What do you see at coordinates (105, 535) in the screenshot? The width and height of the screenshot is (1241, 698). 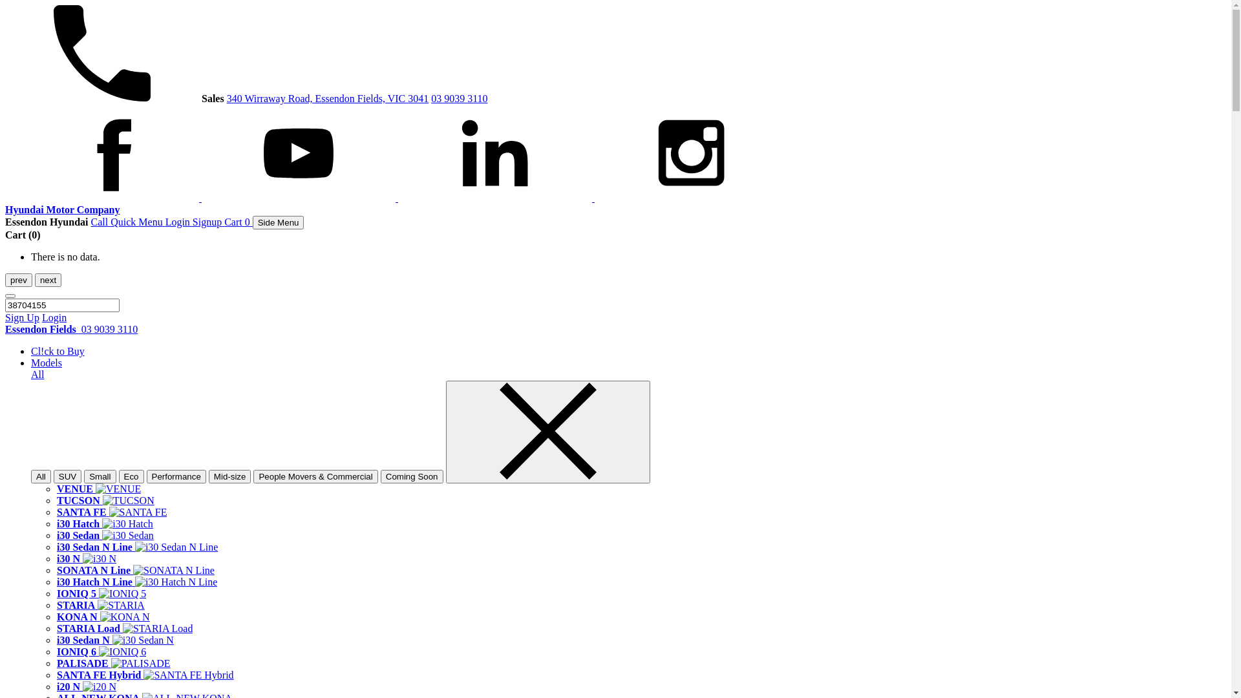 I see `i30 Sedan` at bounding box center [105, 535].